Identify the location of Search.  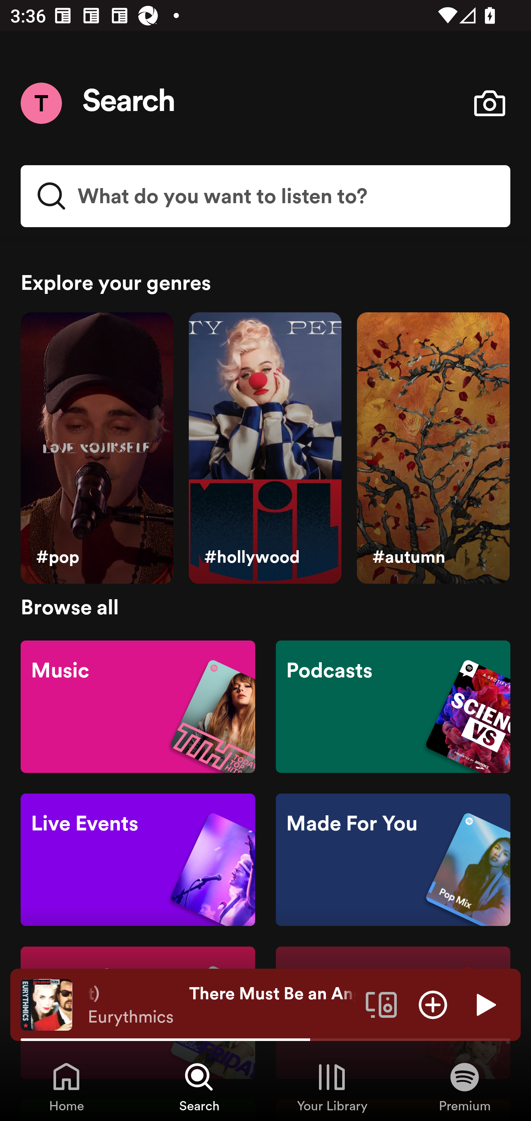
(129, 103).